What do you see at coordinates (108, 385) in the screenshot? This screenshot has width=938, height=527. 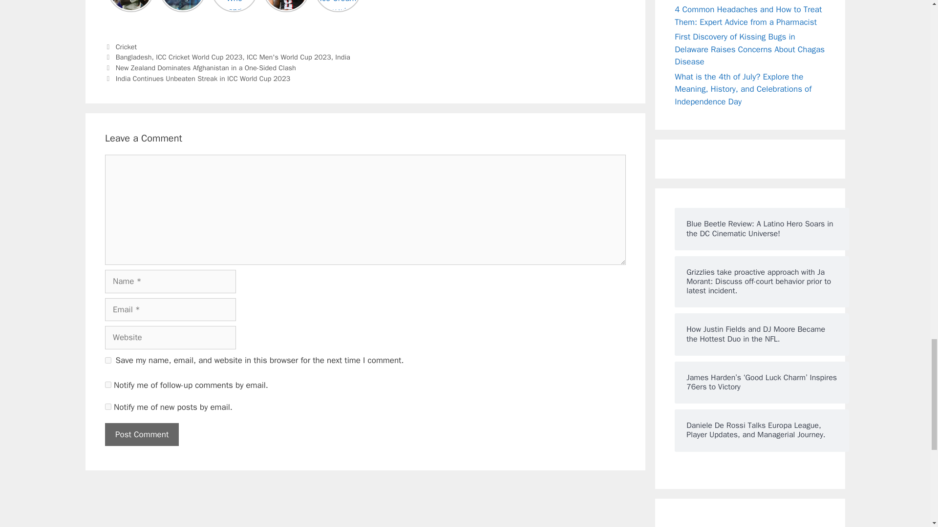 I see `subscribe` at bounding box center [108, 385].